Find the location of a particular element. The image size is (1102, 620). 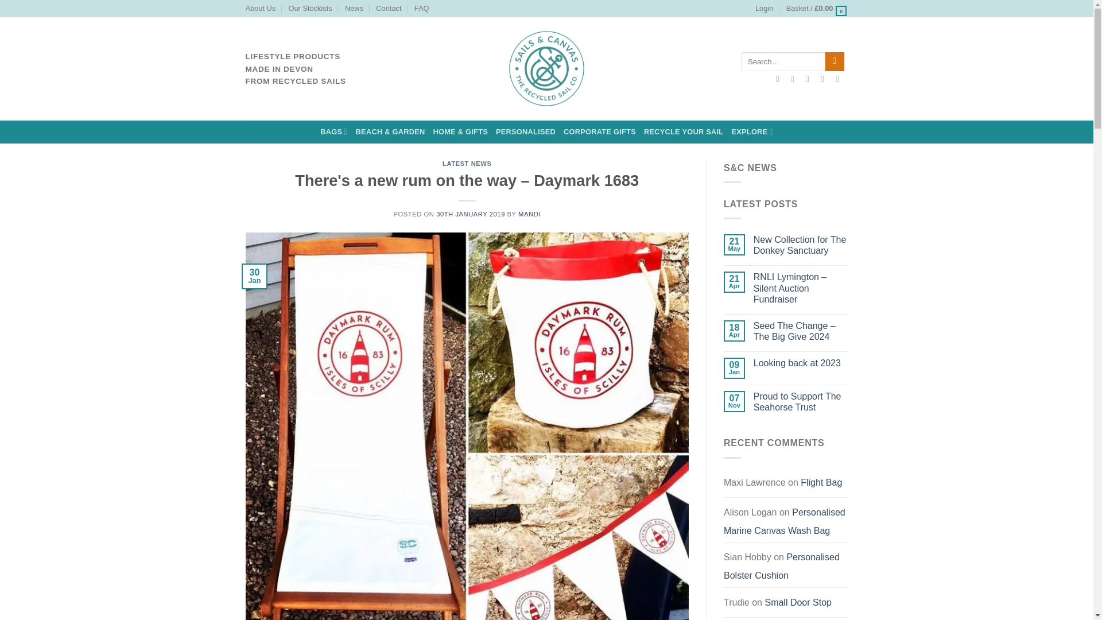

LATEST NEWS is located at coordinates (467, 163).